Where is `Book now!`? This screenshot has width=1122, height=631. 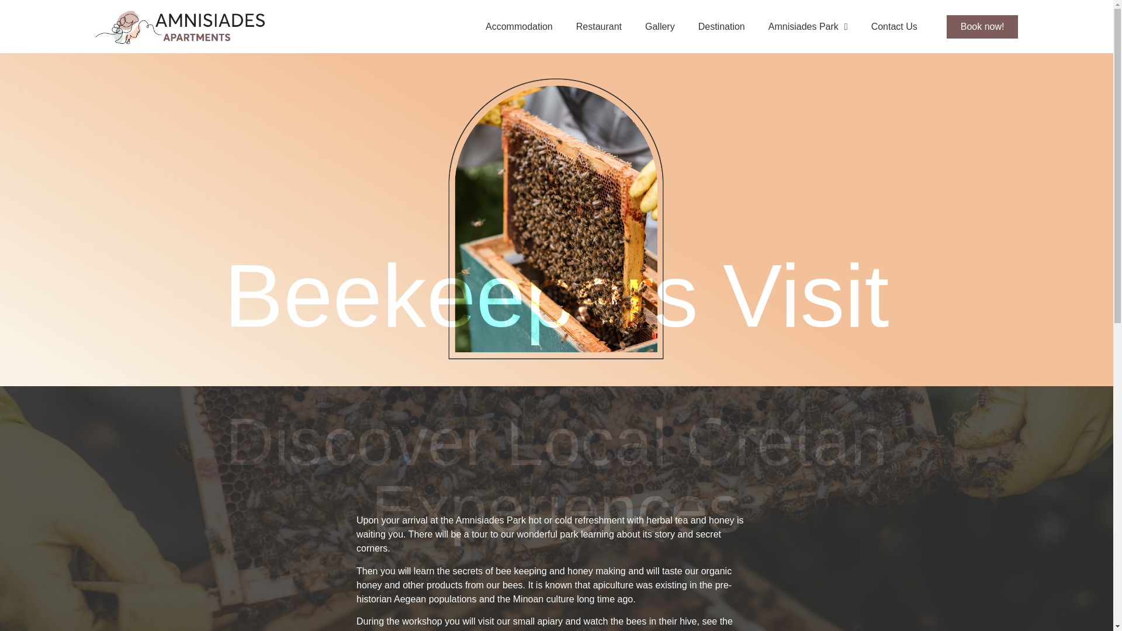
Book now! is located at coordinates (983, 26).